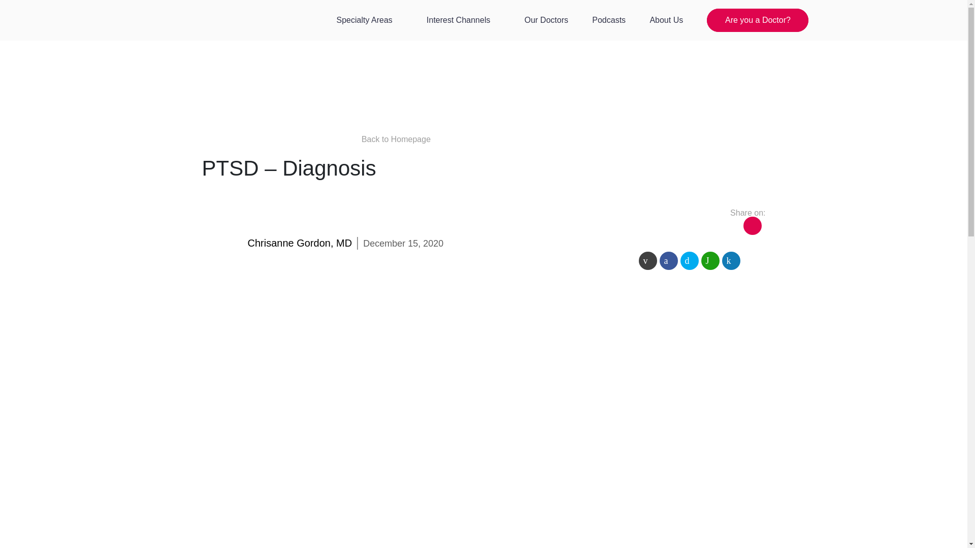 The height and width of the screenshot is (548, 975). I want to click on Interest Channels, so click(463, 20).